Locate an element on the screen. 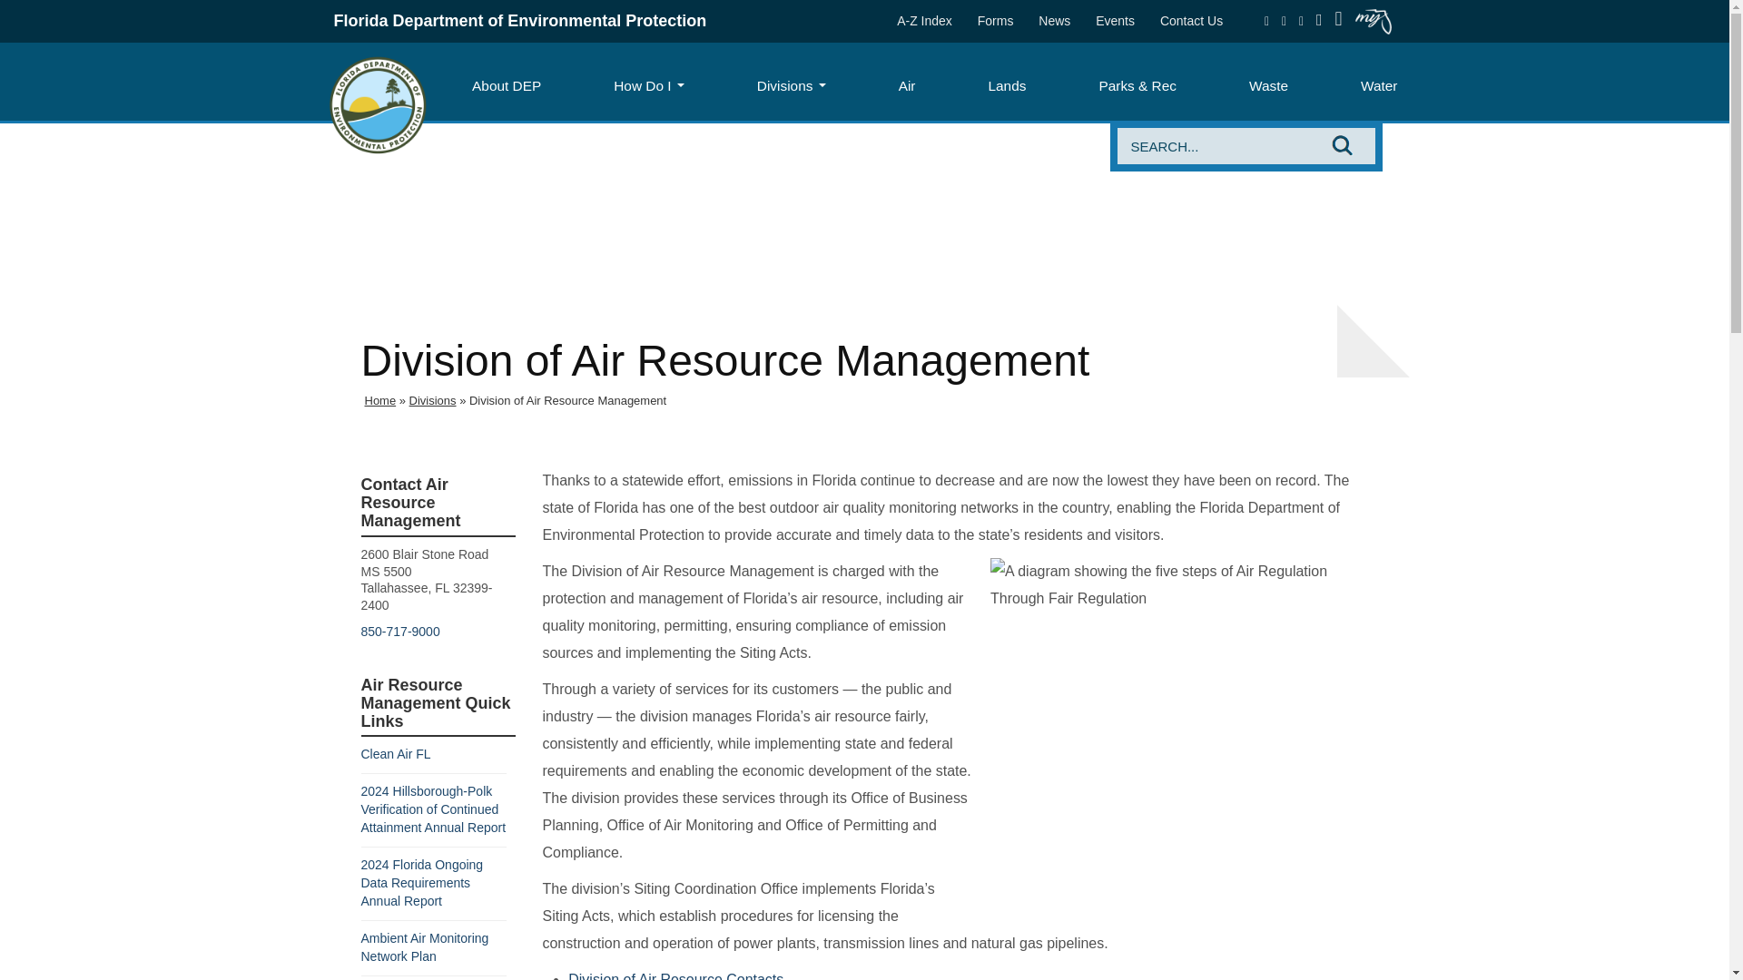 This screenshot has height=980, width=1743. Connect with DEP on Facebook is located at coordinates (1267, 21).